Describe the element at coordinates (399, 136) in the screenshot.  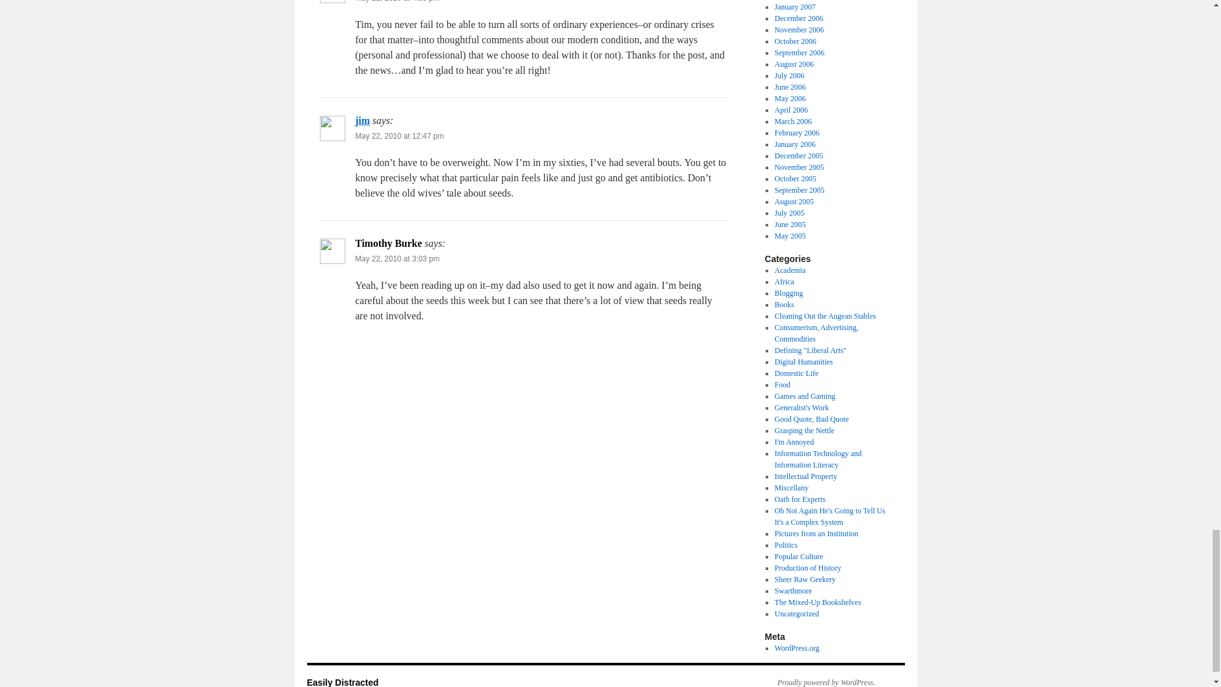
I see `May 22, 2010 at 12:47 pm` at that location.